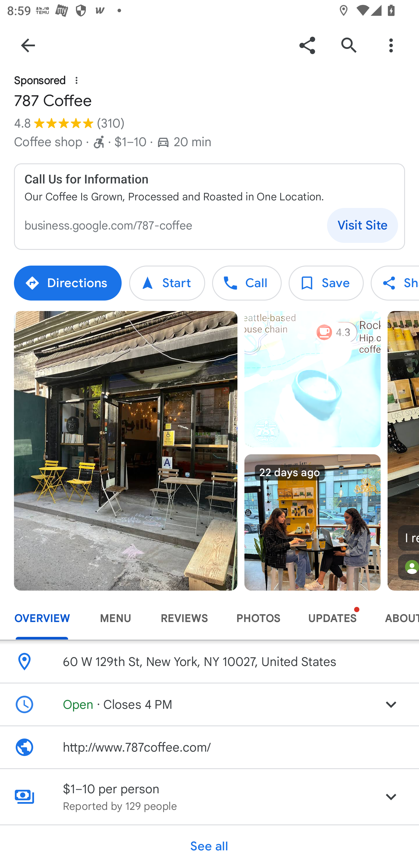  What do you see at coordinates (77, 80) in the screenshot?
I see `About this ad` at bounding box center [77, 80].